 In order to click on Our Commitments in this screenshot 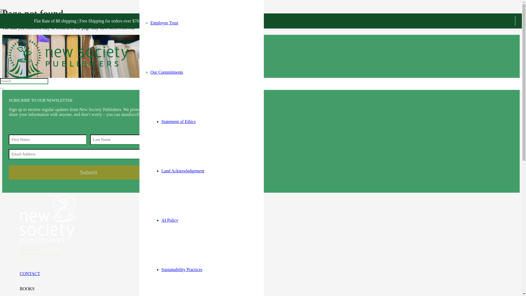, I will do `click(167, 72)`.